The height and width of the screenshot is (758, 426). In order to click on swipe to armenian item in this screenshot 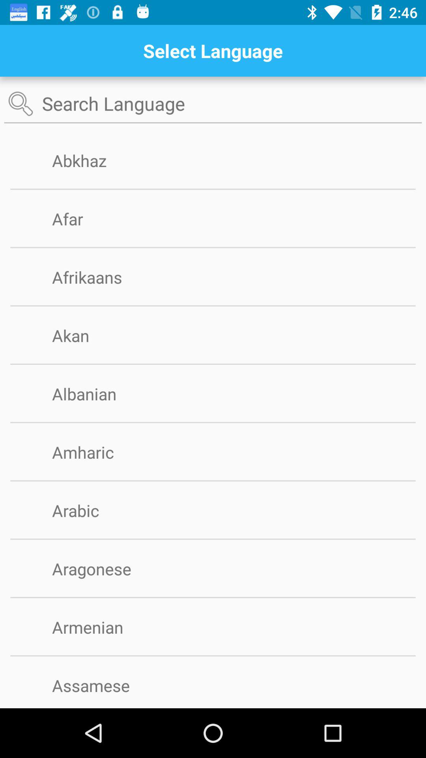, I will do `click(100, 627)`.